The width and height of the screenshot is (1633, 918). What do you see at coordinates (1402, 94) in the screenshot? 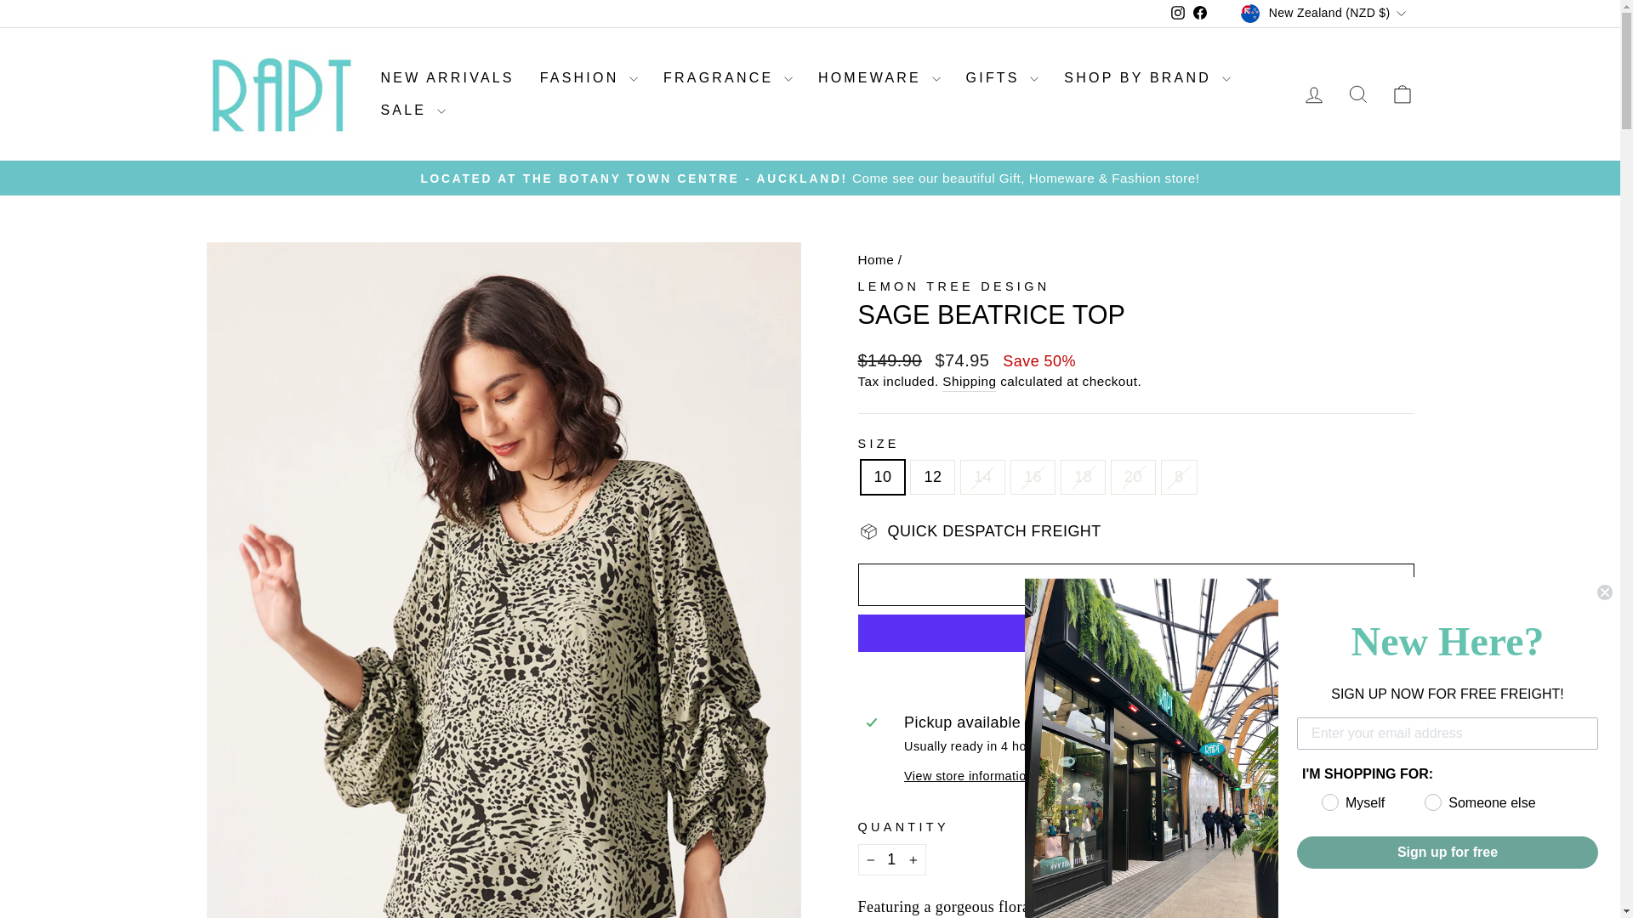
I see `ICON-BAG-MINIMAL` at bounding box center [1402, 94].